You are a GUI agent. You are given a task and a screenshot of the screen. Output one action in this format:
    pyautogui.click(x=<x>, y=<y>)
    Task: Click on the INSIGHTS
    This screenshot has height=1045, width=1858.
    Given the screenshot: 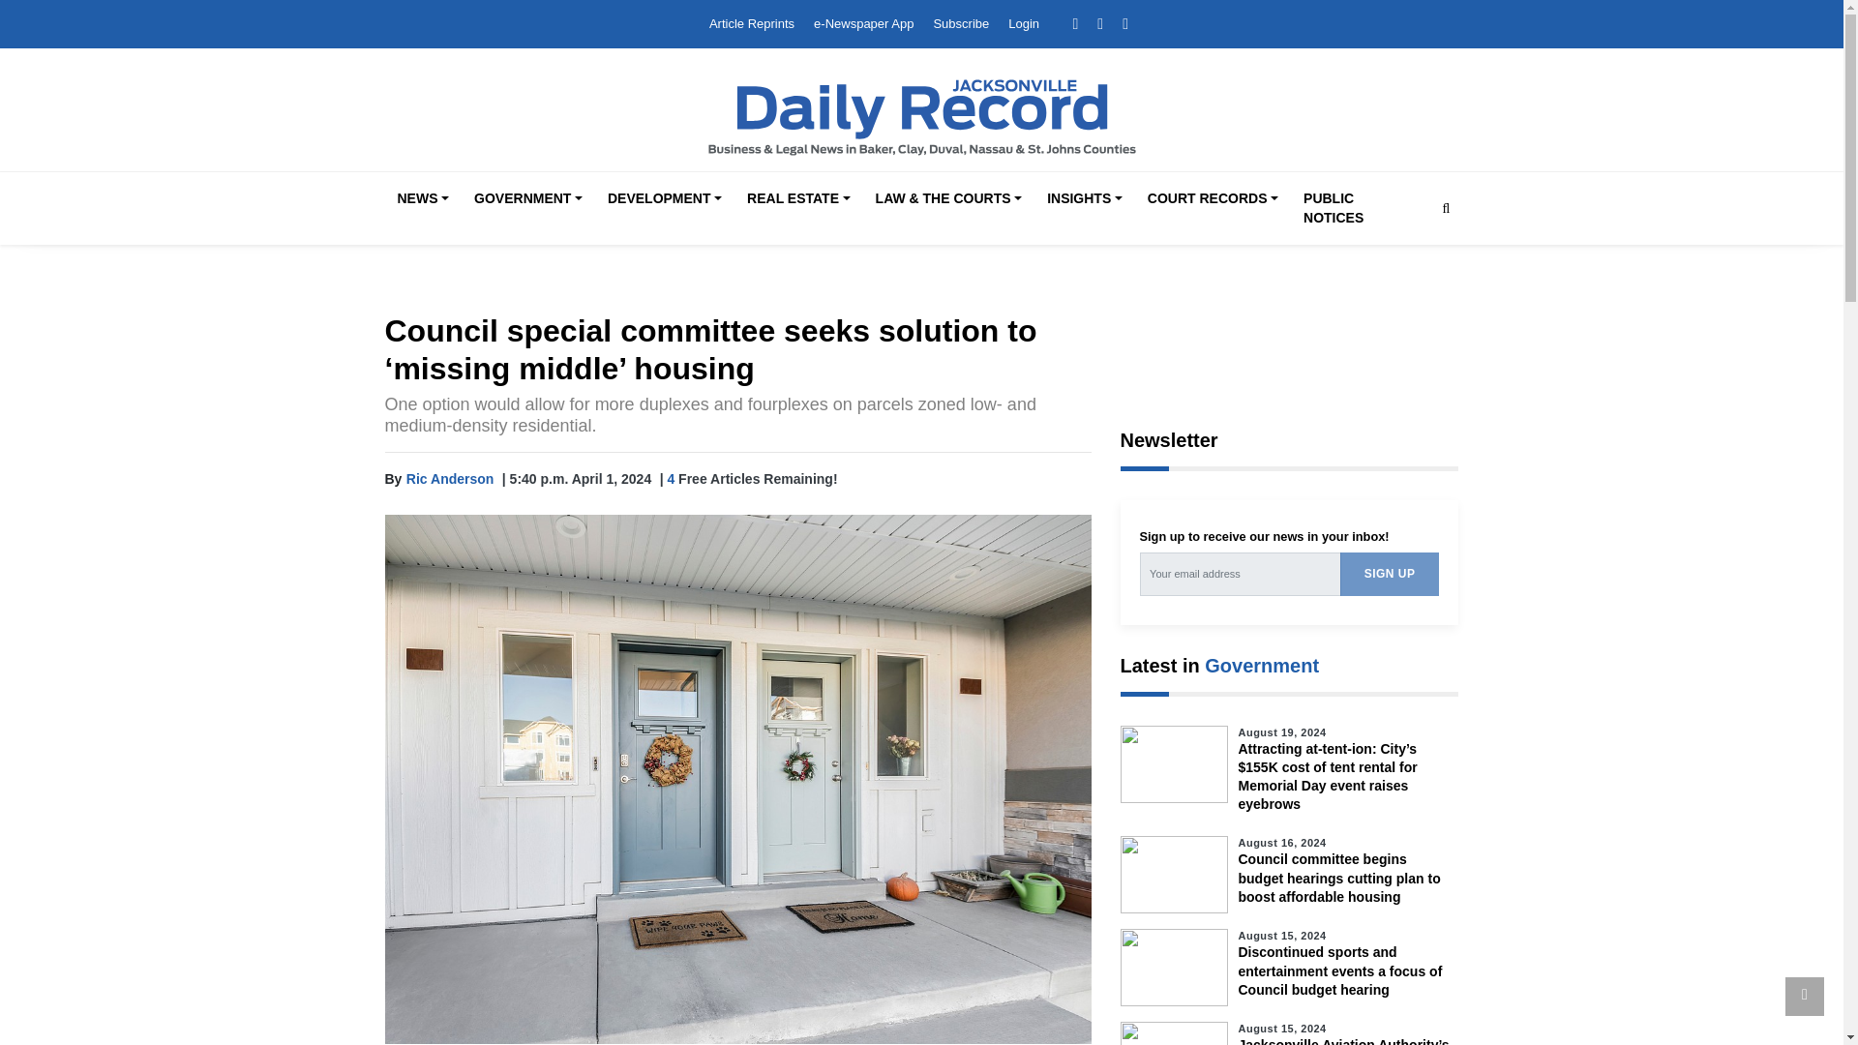 What is the action you would take?
    pyautogui.click(x=1084, y=199)
    